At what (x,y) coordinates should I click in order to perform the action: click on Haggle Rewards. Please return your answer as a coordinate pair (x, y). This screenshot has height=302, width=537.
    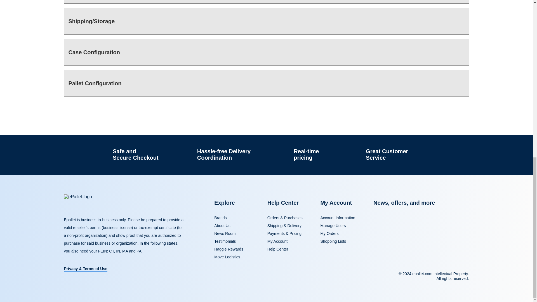
    Looking at the image, I should click on (229, 249).